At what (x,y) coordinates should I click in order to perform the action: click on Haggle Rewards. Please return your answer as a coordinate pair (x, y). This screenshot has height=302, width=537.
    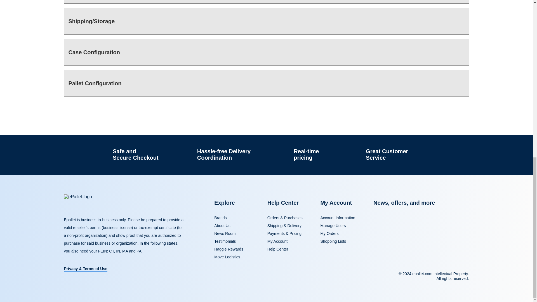
    Looking at the image, I should click on (229, 249).